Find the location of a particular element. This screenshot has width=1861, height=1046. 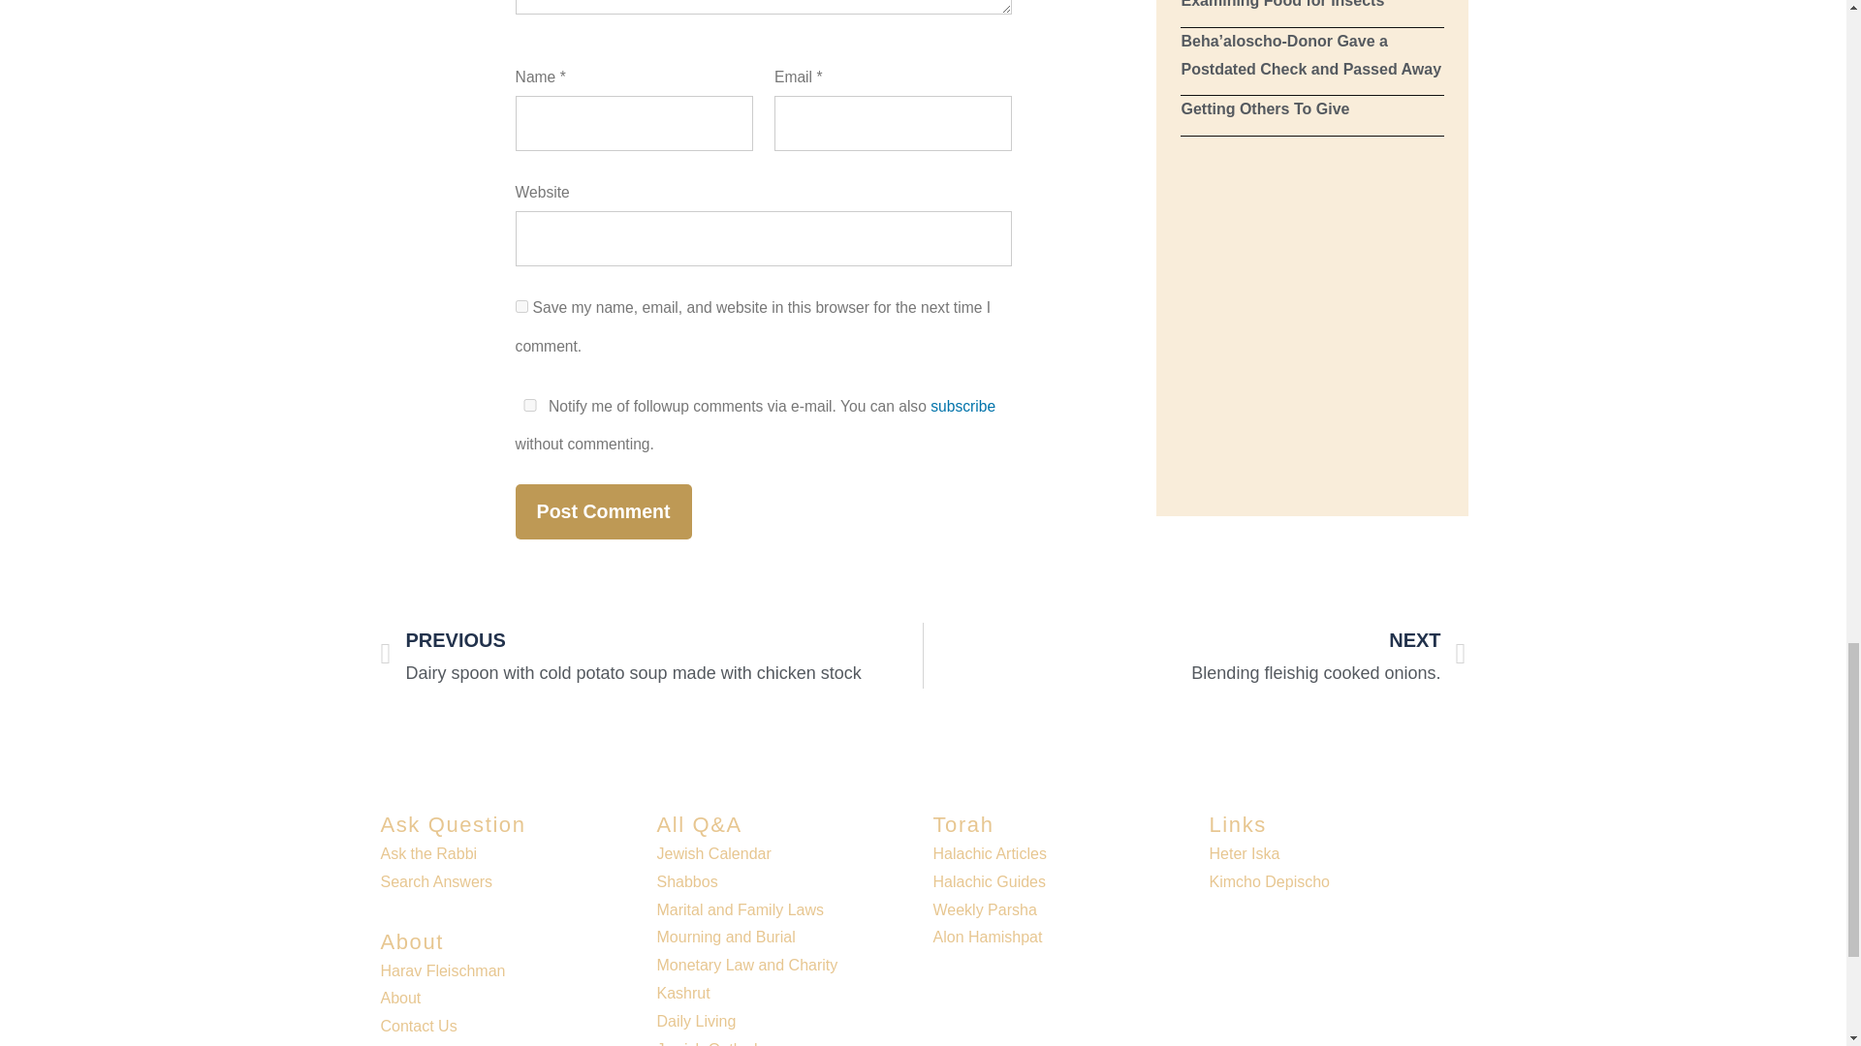

Post Comment is located at coordinates (603, 511).